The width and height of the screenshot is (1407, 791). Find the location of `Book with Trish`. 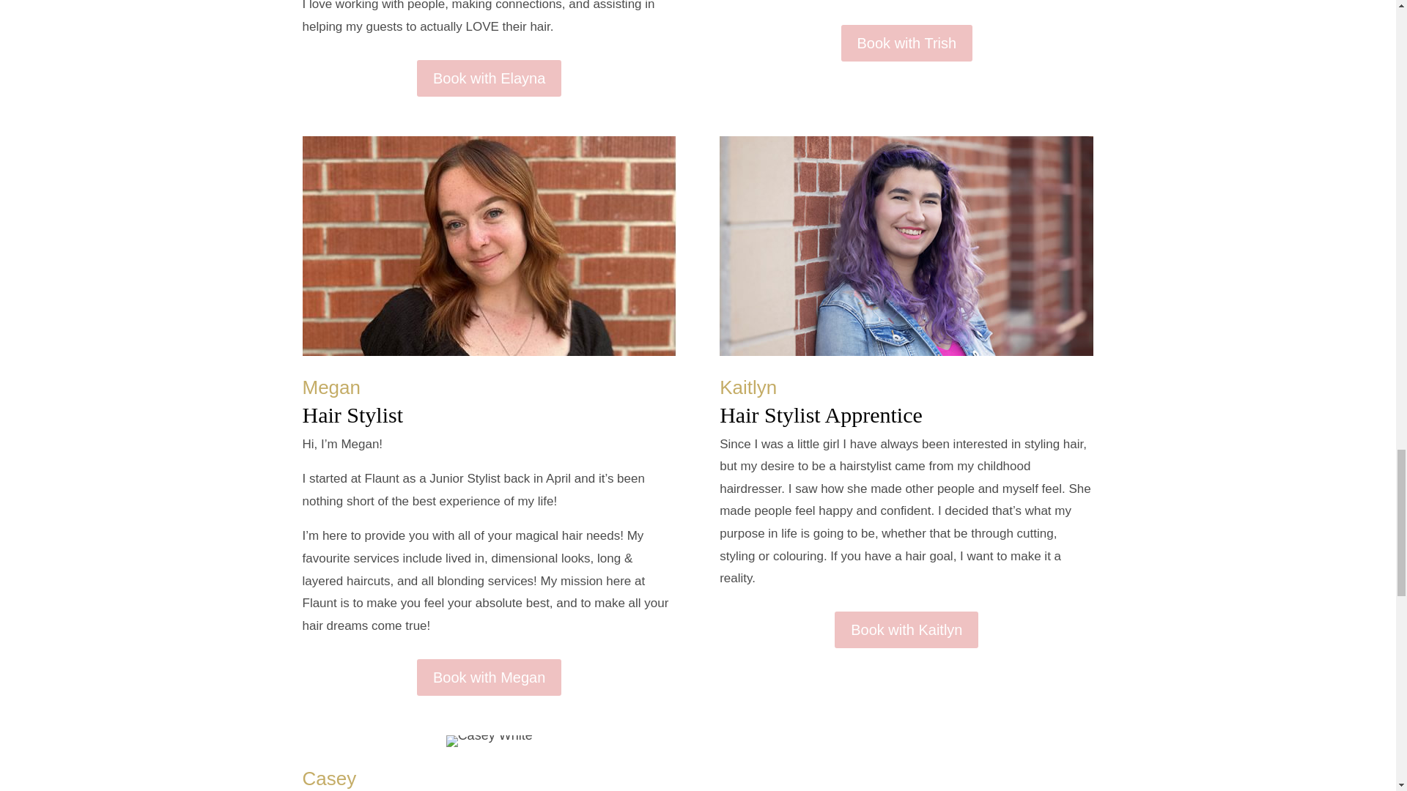

Book with Trish is located at coordinates (907, 42).